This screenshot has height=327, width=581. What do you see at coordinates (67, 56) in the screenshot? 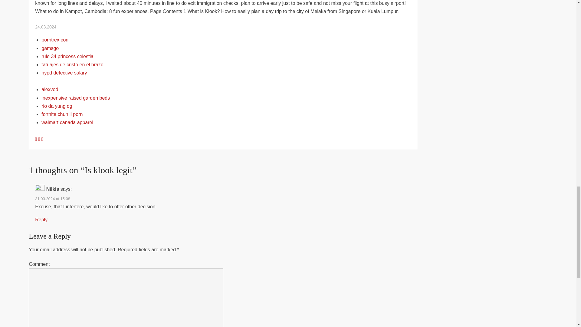
I see `rule 34 princess celestia` at bounding box center [67, 56].